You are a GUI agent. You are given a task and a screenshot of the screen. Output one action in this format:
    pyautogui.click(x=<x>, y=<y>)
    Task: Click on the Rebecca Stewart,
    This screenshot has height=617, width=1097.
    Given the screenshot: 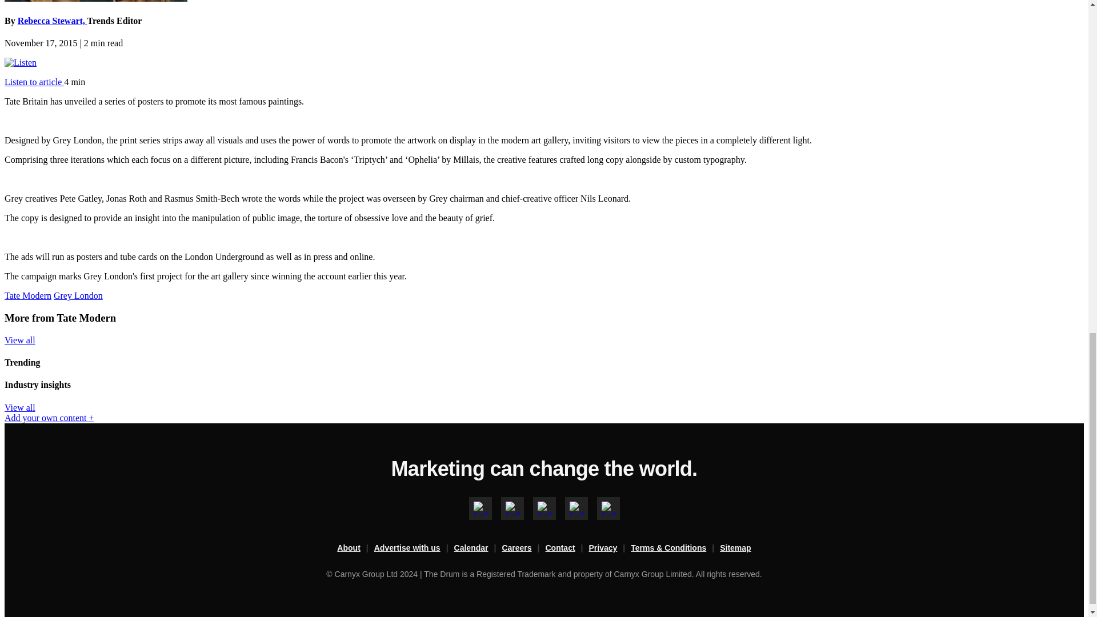 What is the action you would take?
    pyautogui.click(x=53, y=21)
    